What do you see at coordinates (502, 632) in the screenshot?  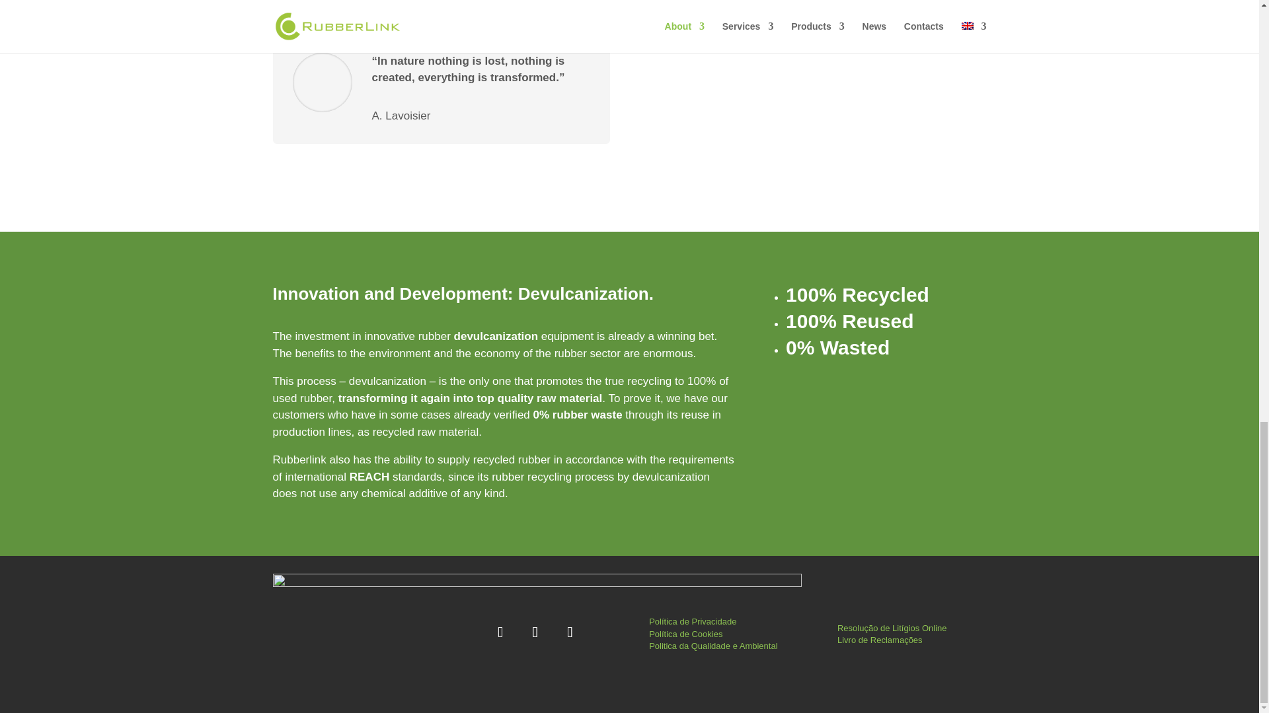 I see `Follow on LinkedIn` at bounding box center [502, 632].